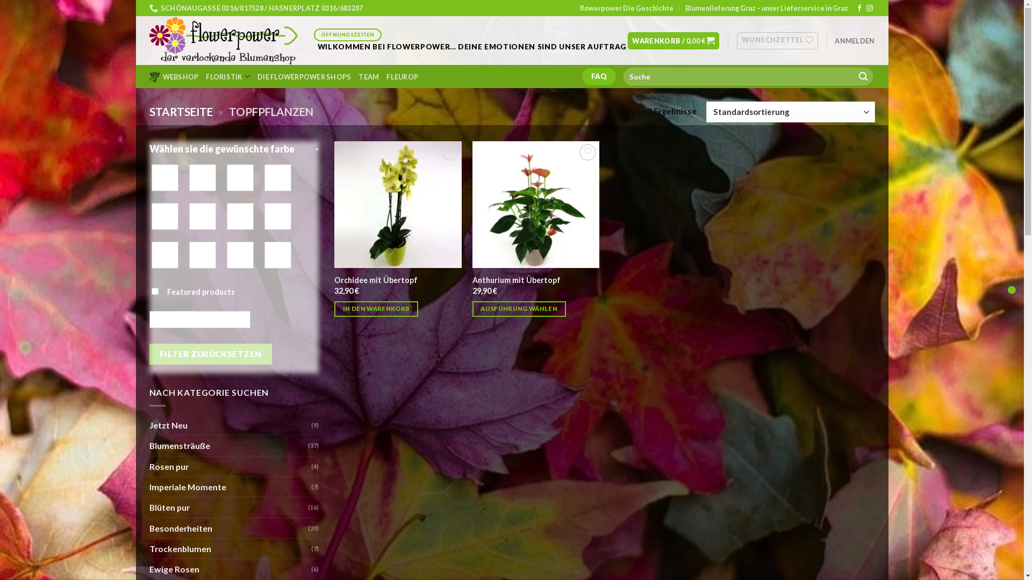 This screenshot has width=1032, height=580. What do you see at coordinates (230, 466) in the screenshot?
I see `Rosen pur` at bounding box center [230, 466].